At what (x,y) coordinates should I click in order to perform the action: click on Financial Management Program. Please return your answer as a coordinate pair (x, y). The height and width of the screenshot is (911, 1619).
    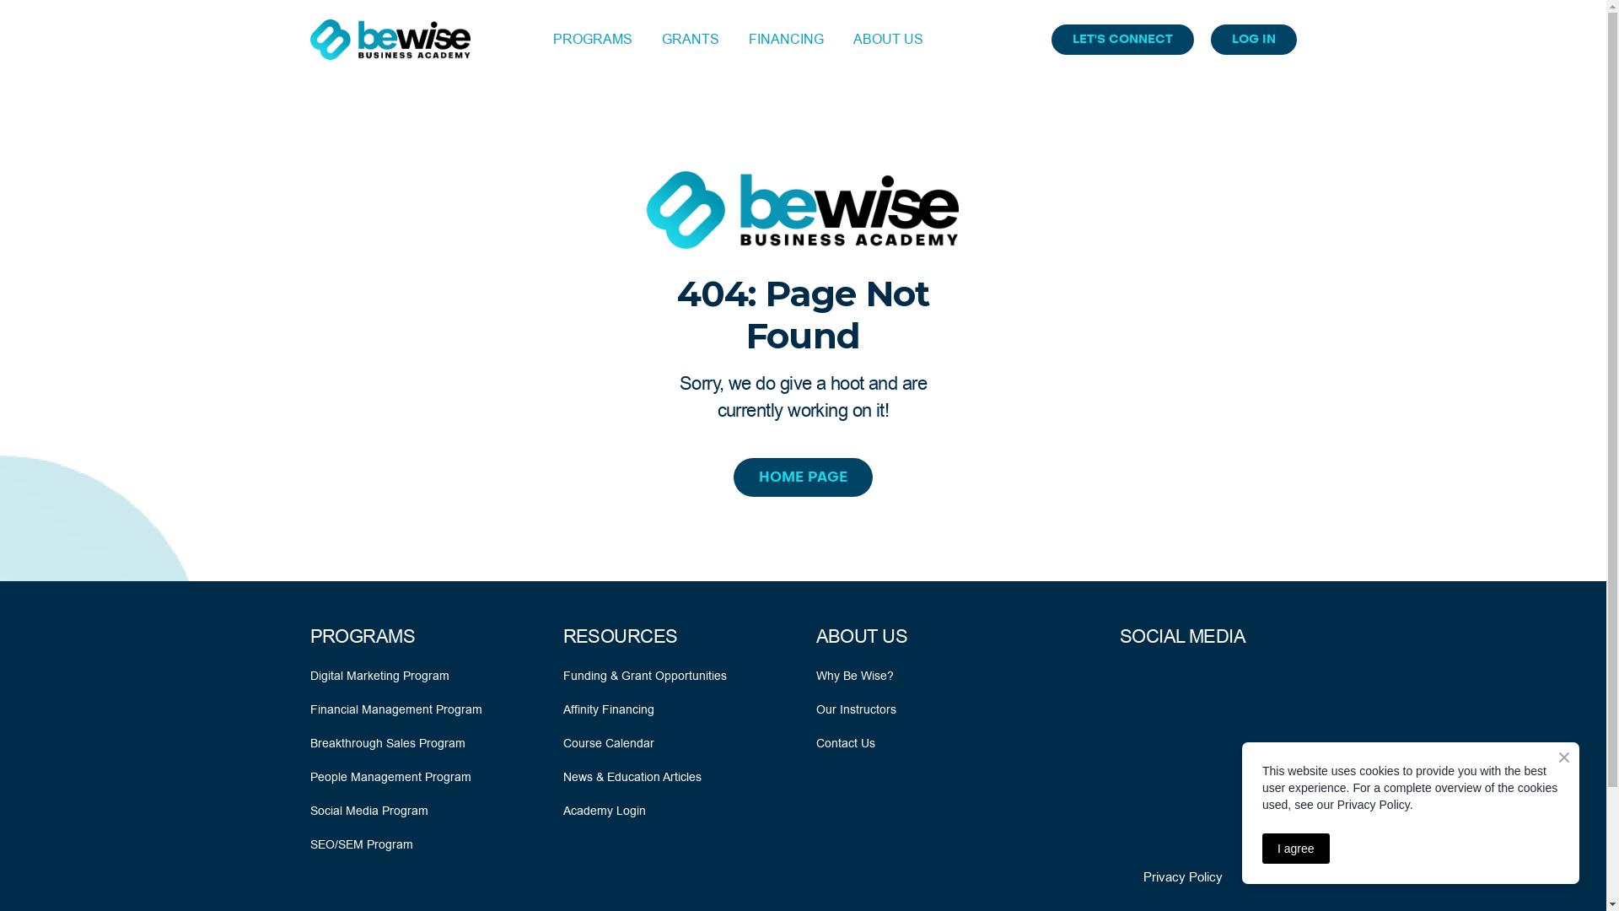
    Looking at the image, I should click on (396, 709).